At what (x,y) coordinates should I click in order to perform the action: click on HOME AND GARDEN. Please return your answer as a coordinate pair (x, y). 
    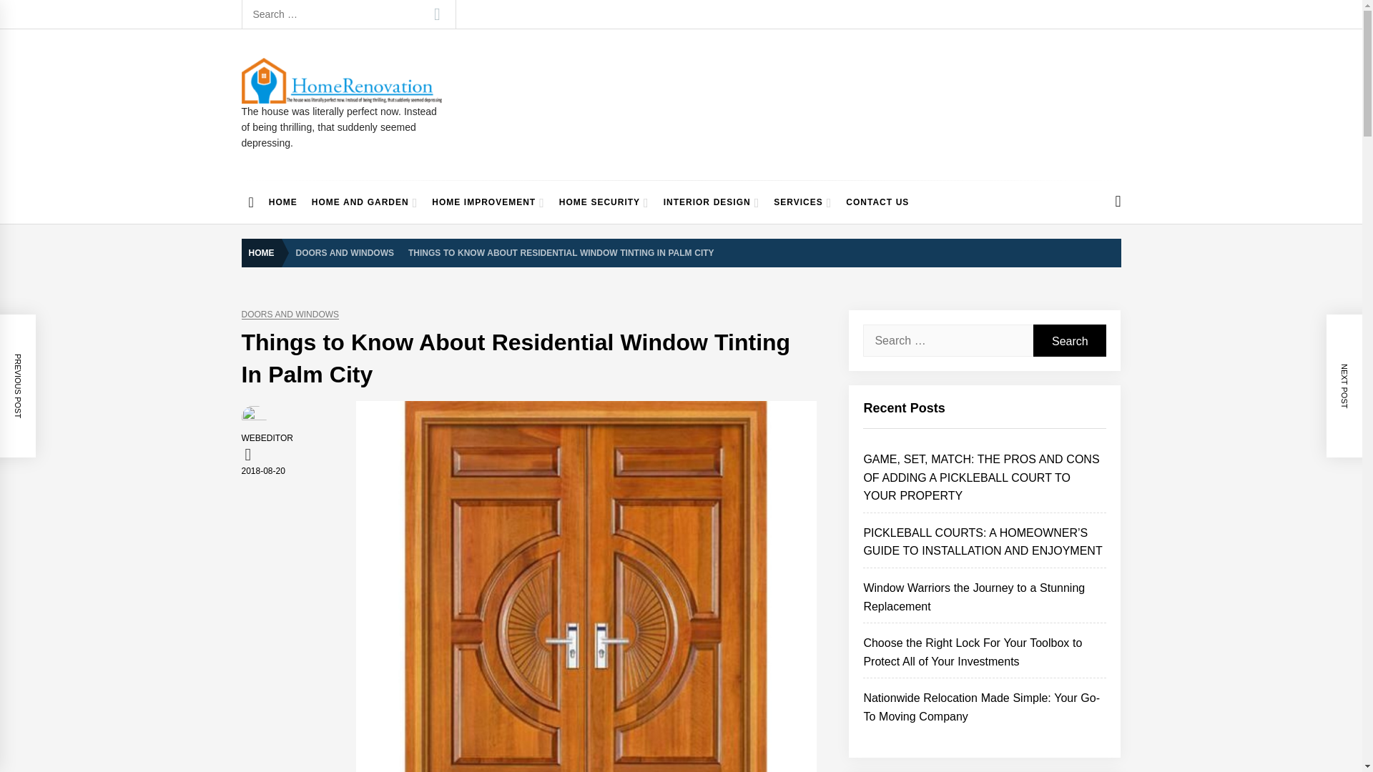
    Looking at the image, I should click on (365, 202).